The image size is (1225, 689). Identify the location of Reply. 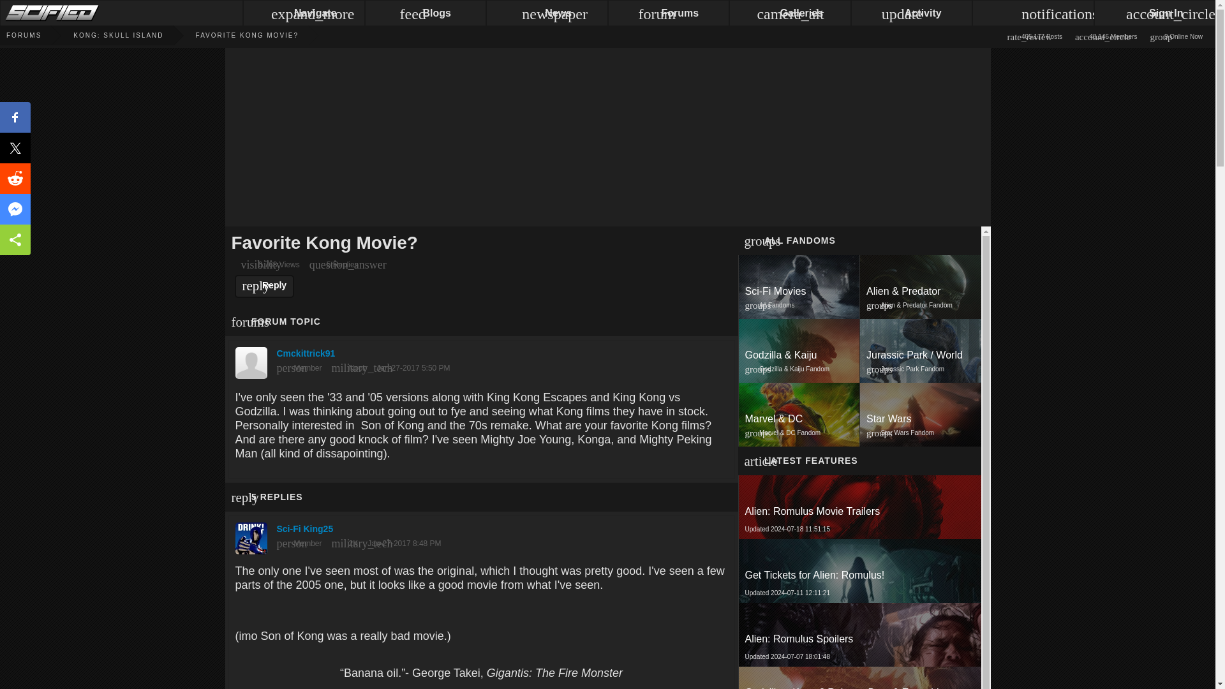
(265, 286).